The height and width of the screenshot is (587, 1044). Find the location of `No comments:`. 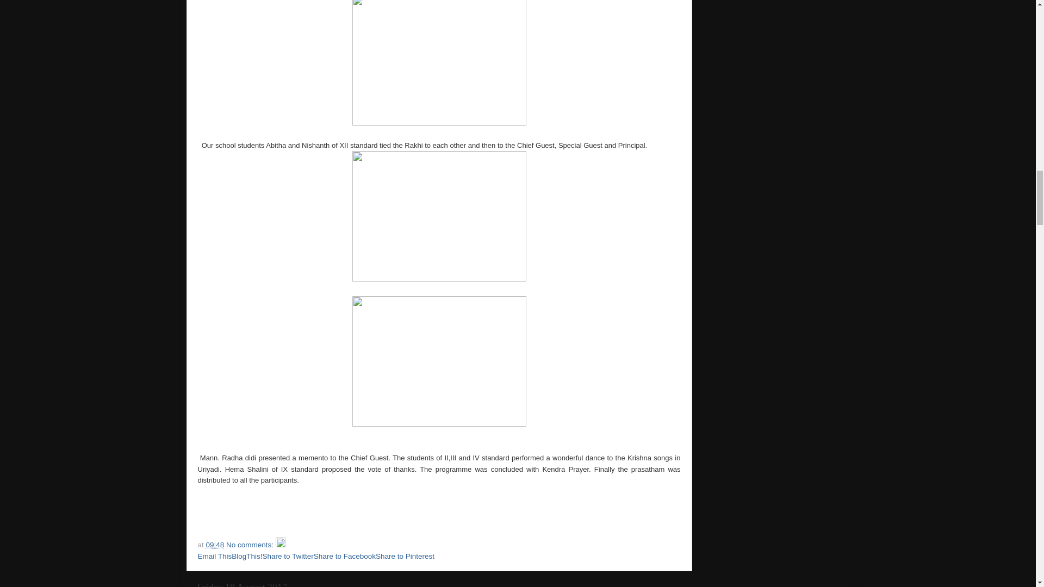

No comments: is located at coordinates (251, 545).